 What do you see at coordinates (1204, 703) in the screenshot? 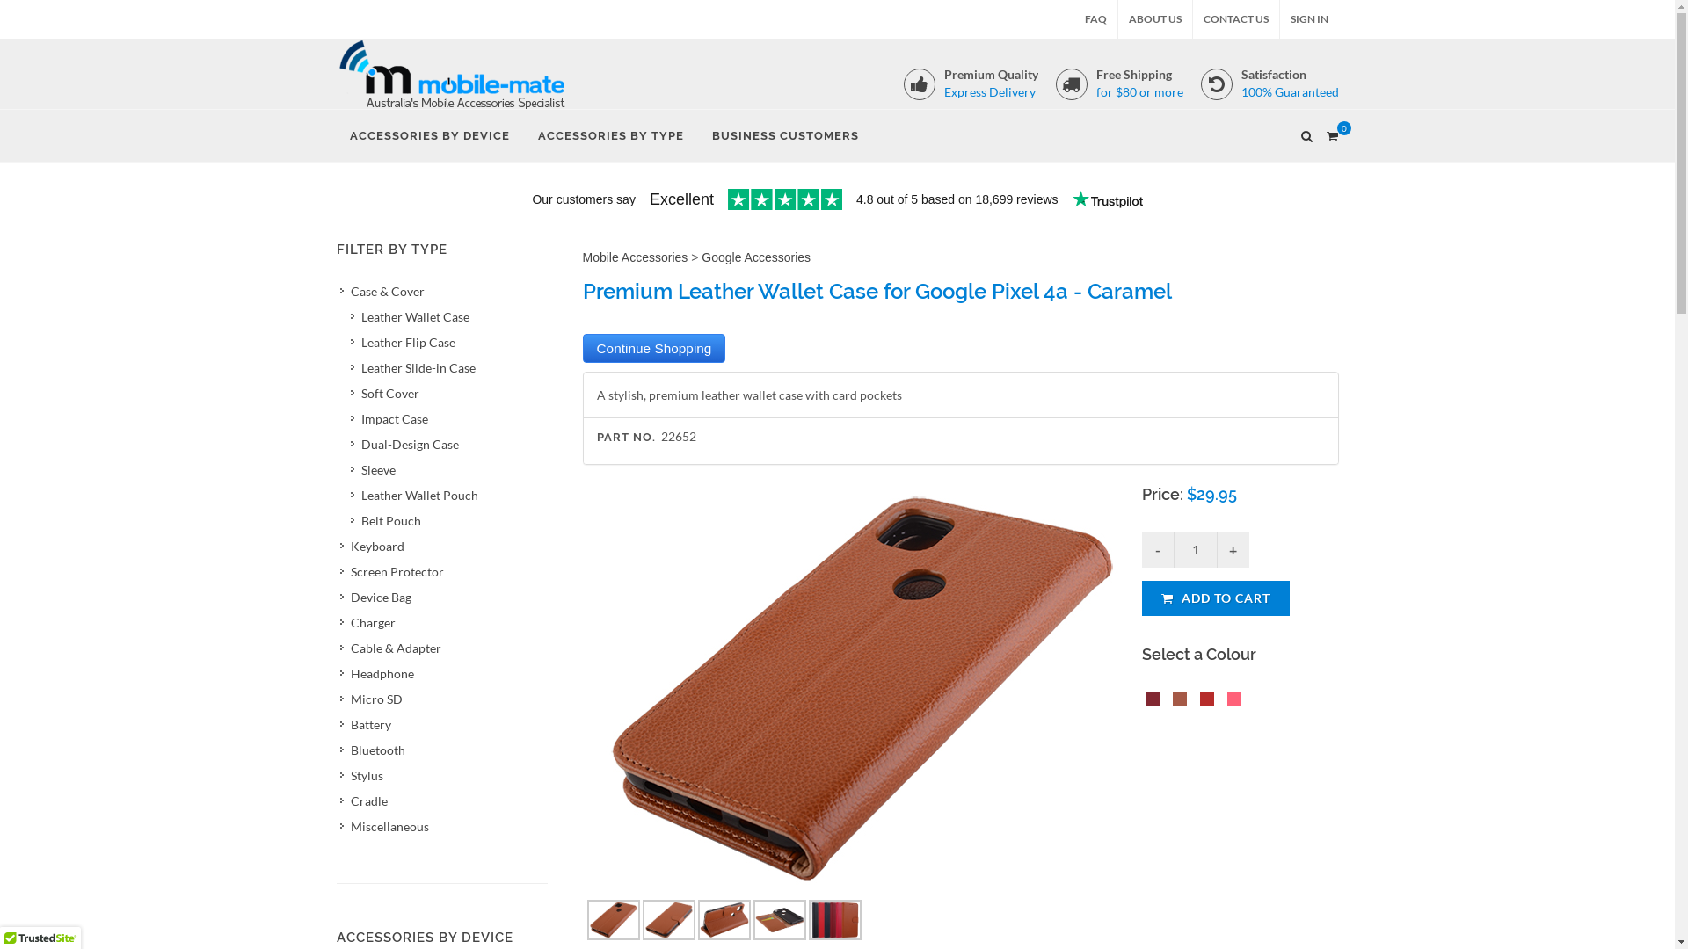
I see `Red` at bounding box center [1204, 703].